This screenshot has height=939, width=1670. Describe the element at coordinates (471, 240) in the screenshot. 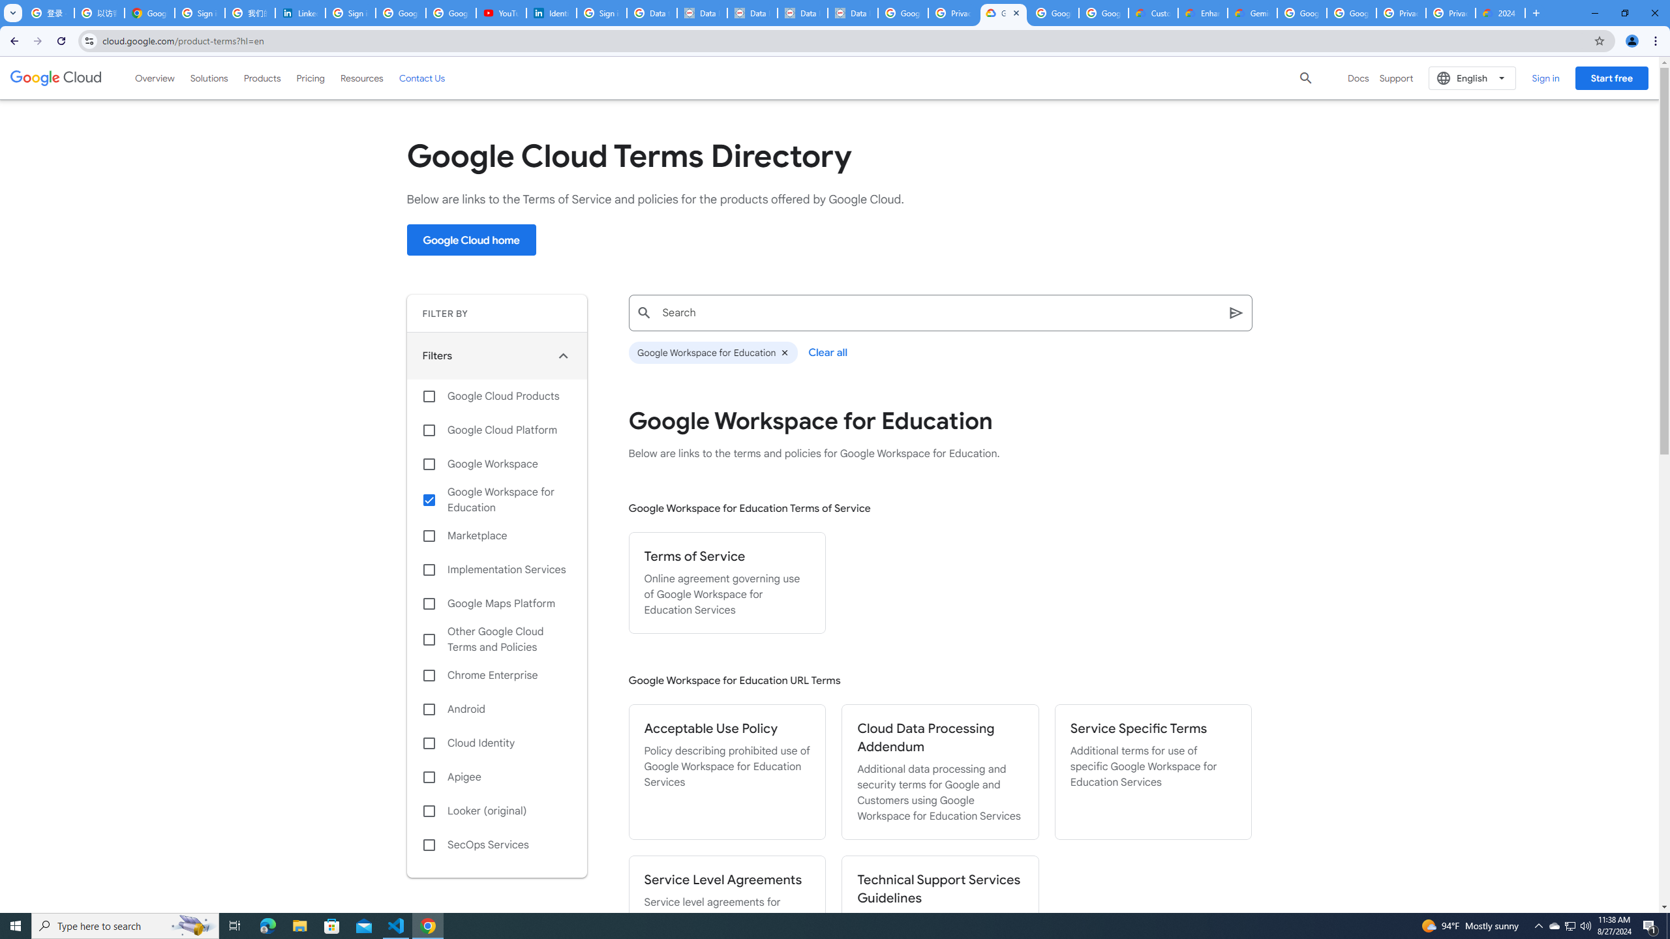

I see `Google Cloud home` at that location.